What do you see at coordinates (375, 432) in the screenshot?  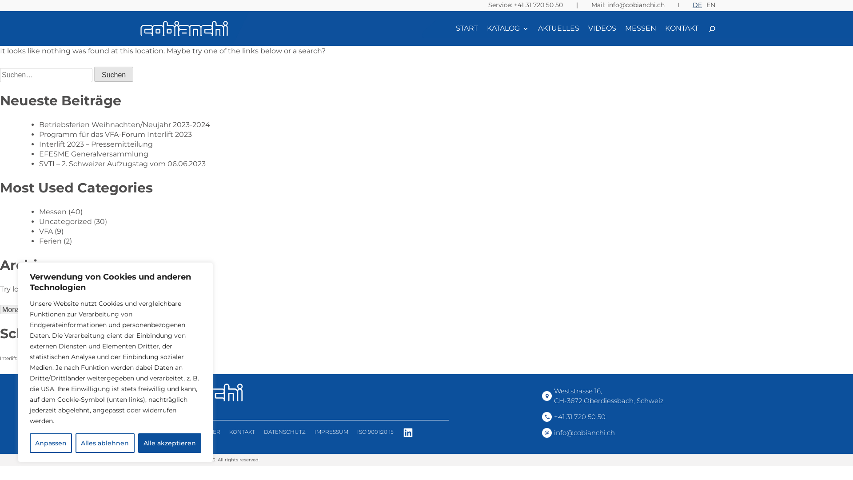 I see `ISO 9001:20 15` at bounding box center [375, 432].